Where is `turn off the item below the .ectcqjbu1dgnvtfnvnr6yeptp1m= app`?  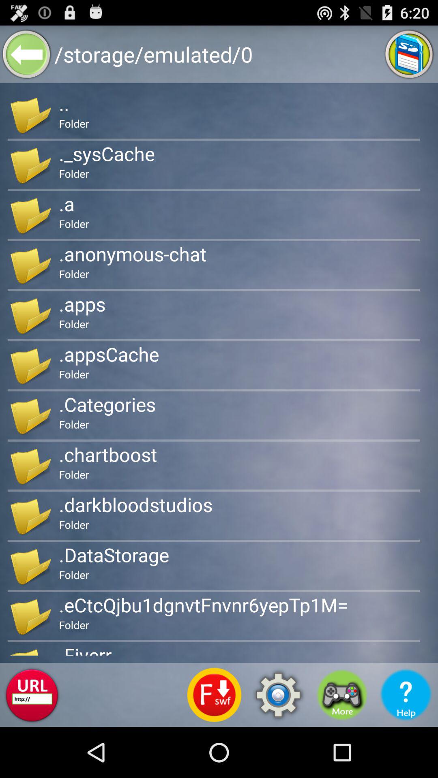
turn off the item below the .ectcqjbu1dgnvtfnvnr6yeptp1m= app is located at coordinates (214, 695).